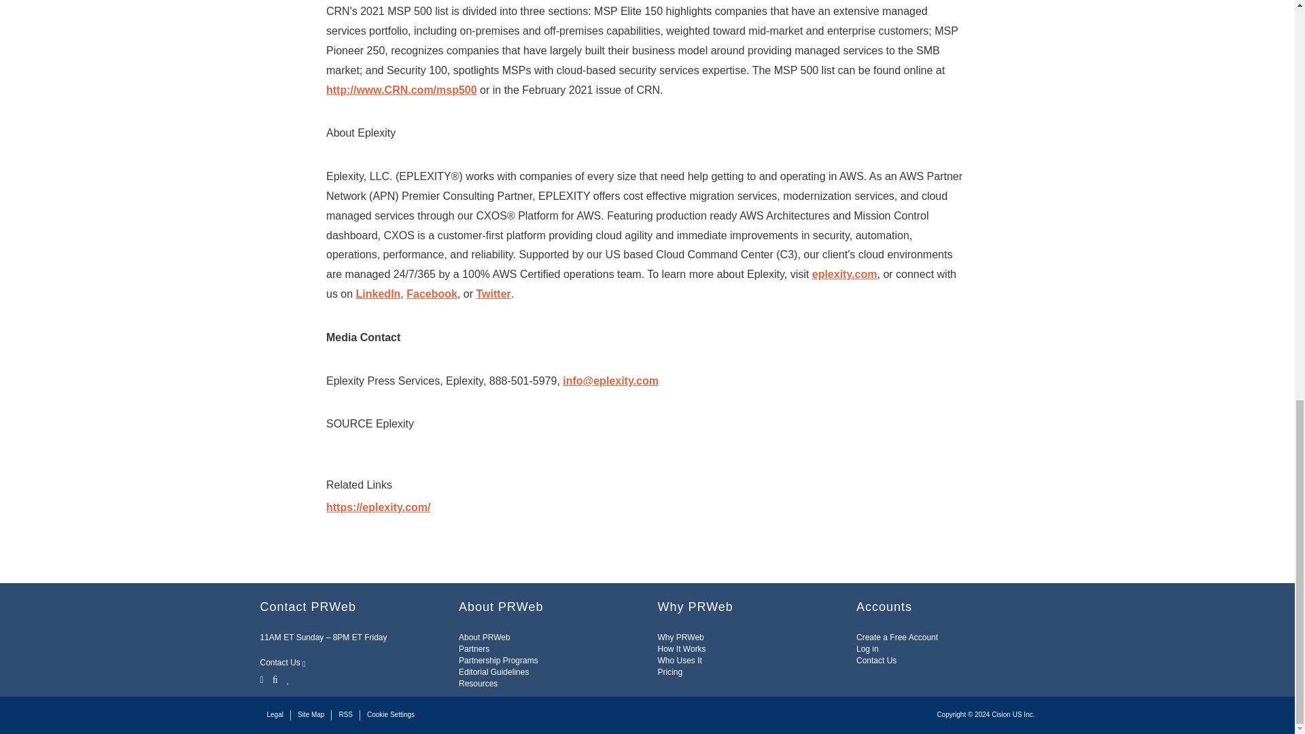 This screenshot has height=734, width=1305. Describe the element at coordinates (484, 637) in the screenshot. I see `About PRWeb` at that location.